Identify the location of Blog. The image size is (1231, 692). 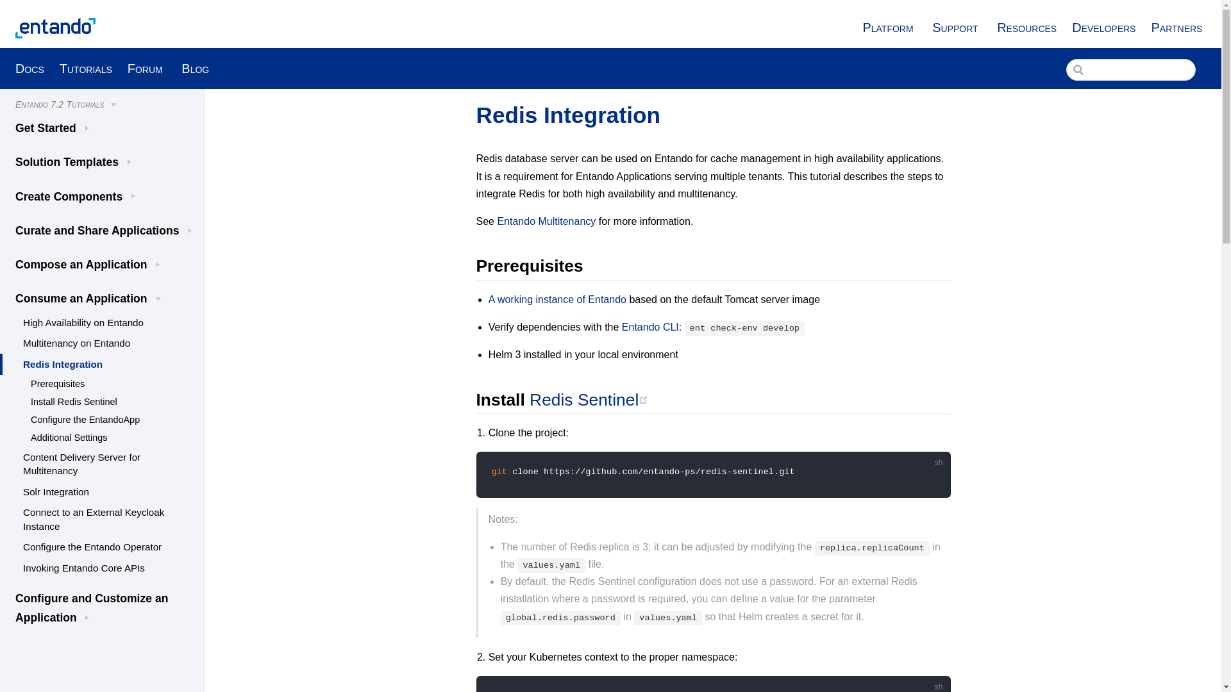
(195, 68).